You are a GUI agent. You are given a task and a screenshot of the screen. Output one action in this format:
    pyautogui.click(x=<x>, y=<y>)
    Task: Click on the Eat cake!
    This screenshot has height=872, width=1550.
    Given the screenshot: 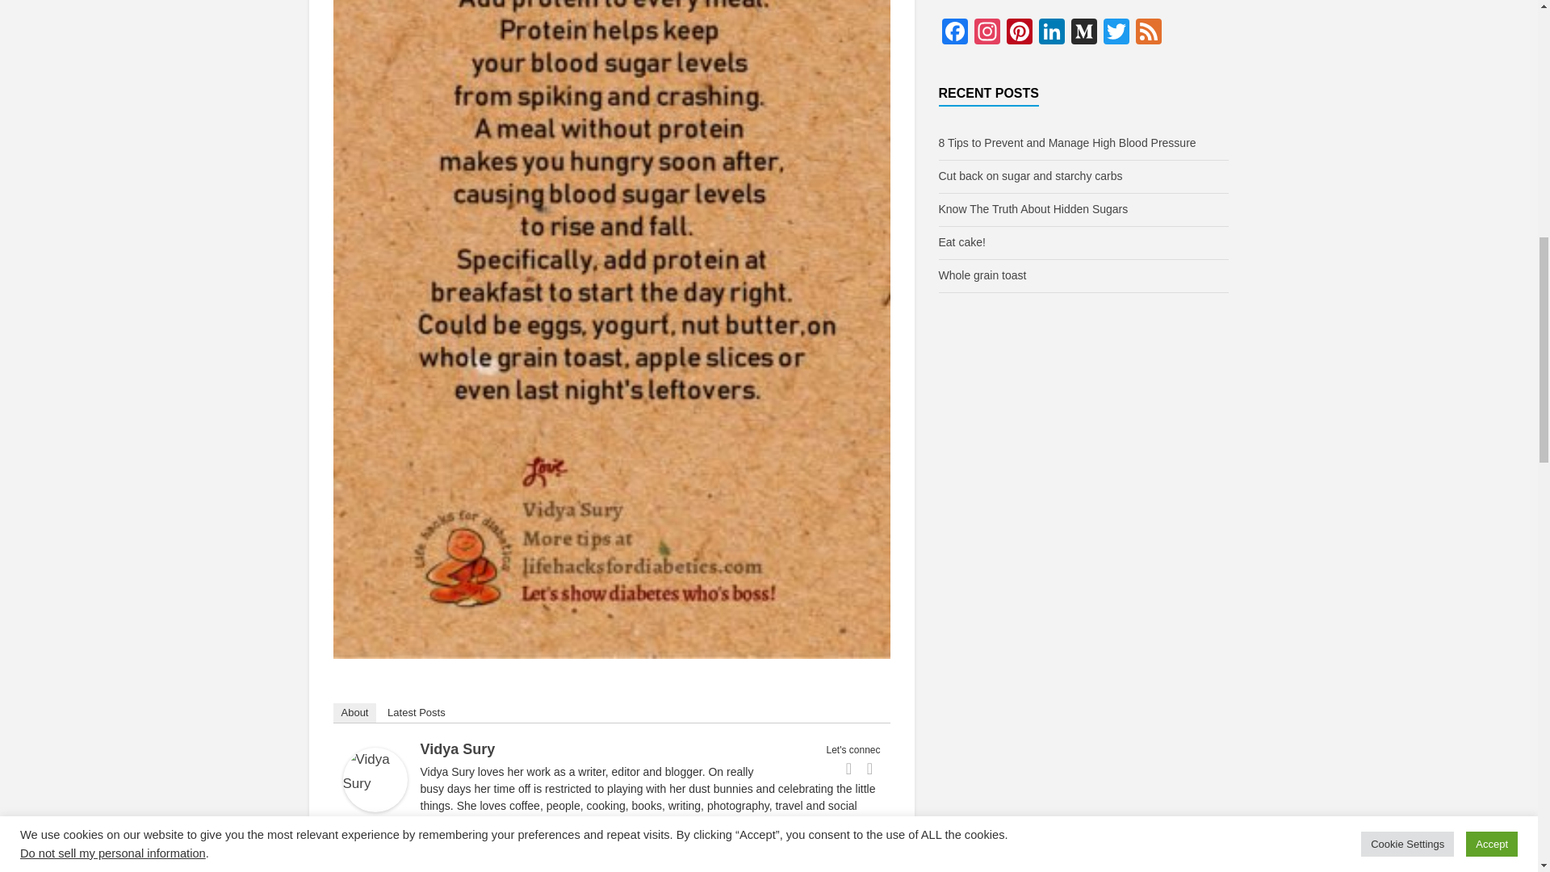 What is the action you would take?
    pyautogui.click(x=961, y=241)
    